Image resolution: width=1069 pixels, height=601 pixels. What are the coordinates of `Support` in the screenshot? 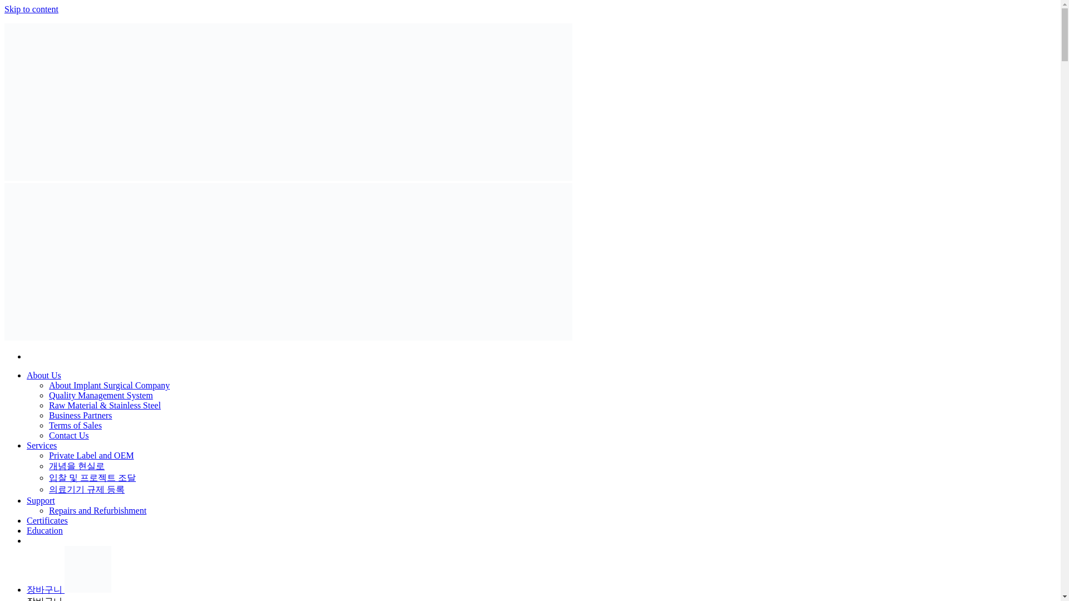 It's located at (41, 501).